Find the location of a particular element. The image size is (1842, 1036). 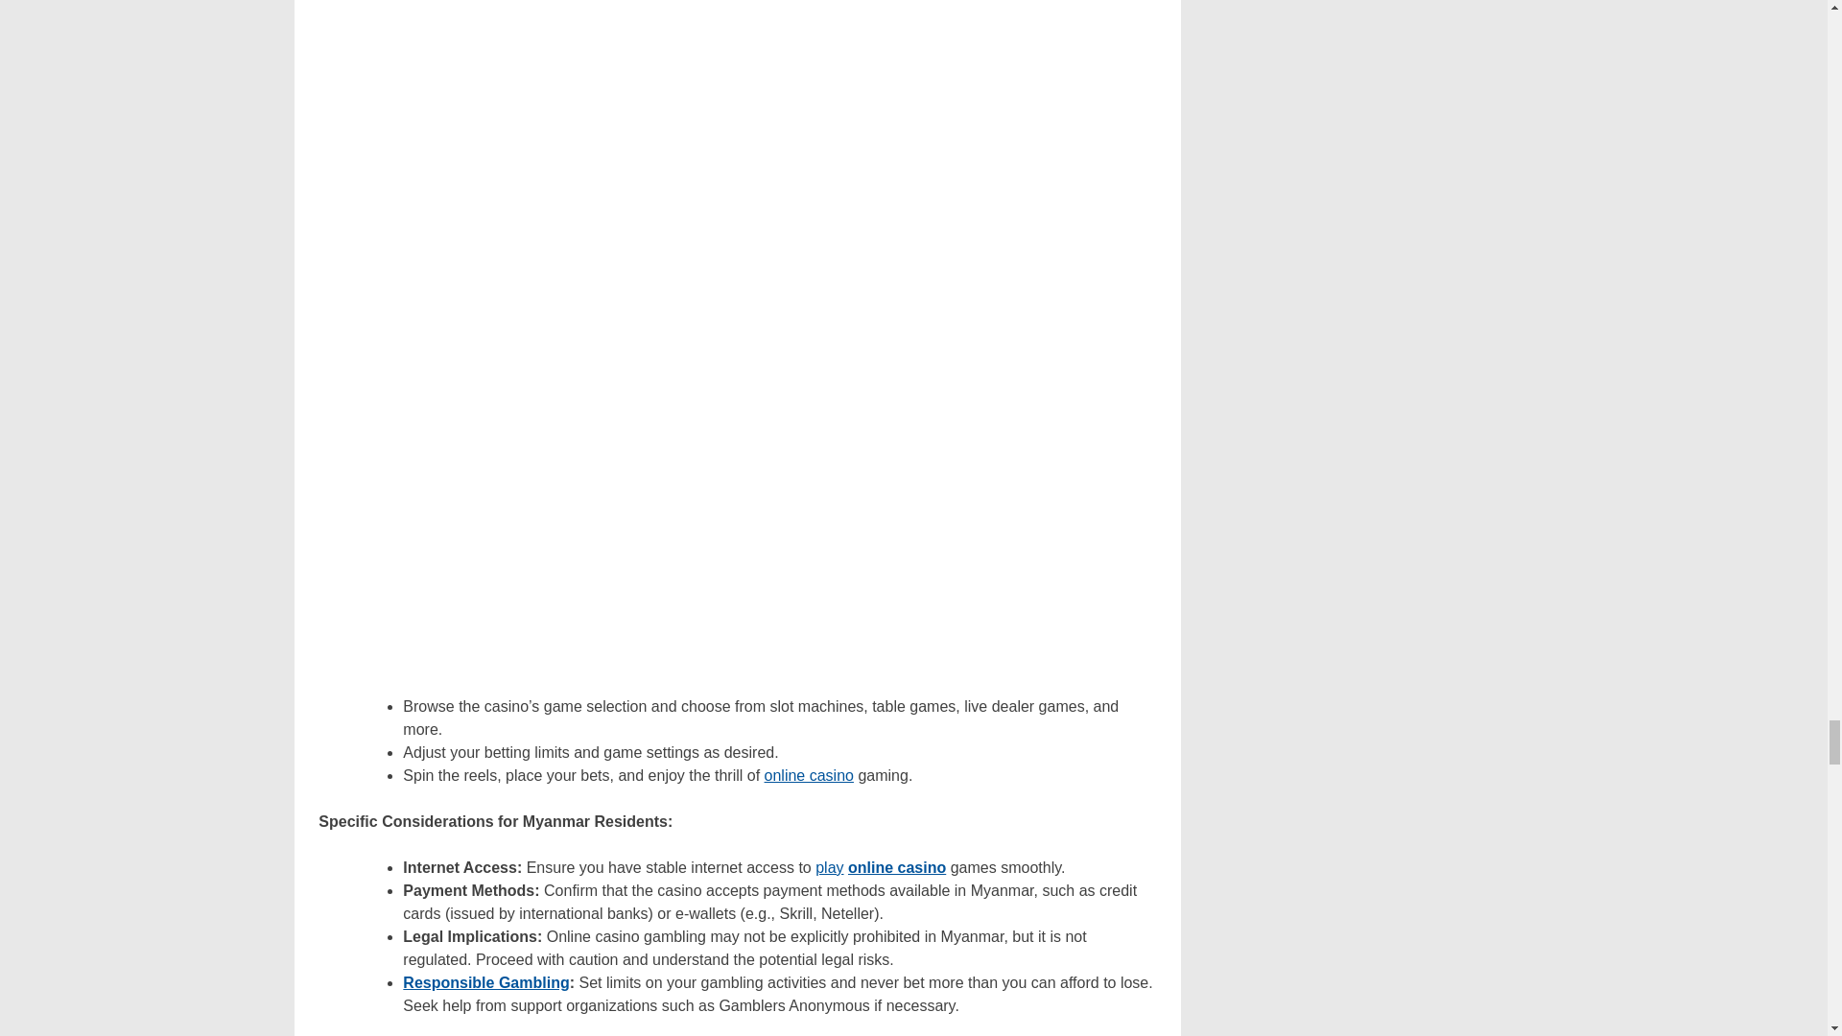

Responsible Gambling is located at coordinates (485, 982).